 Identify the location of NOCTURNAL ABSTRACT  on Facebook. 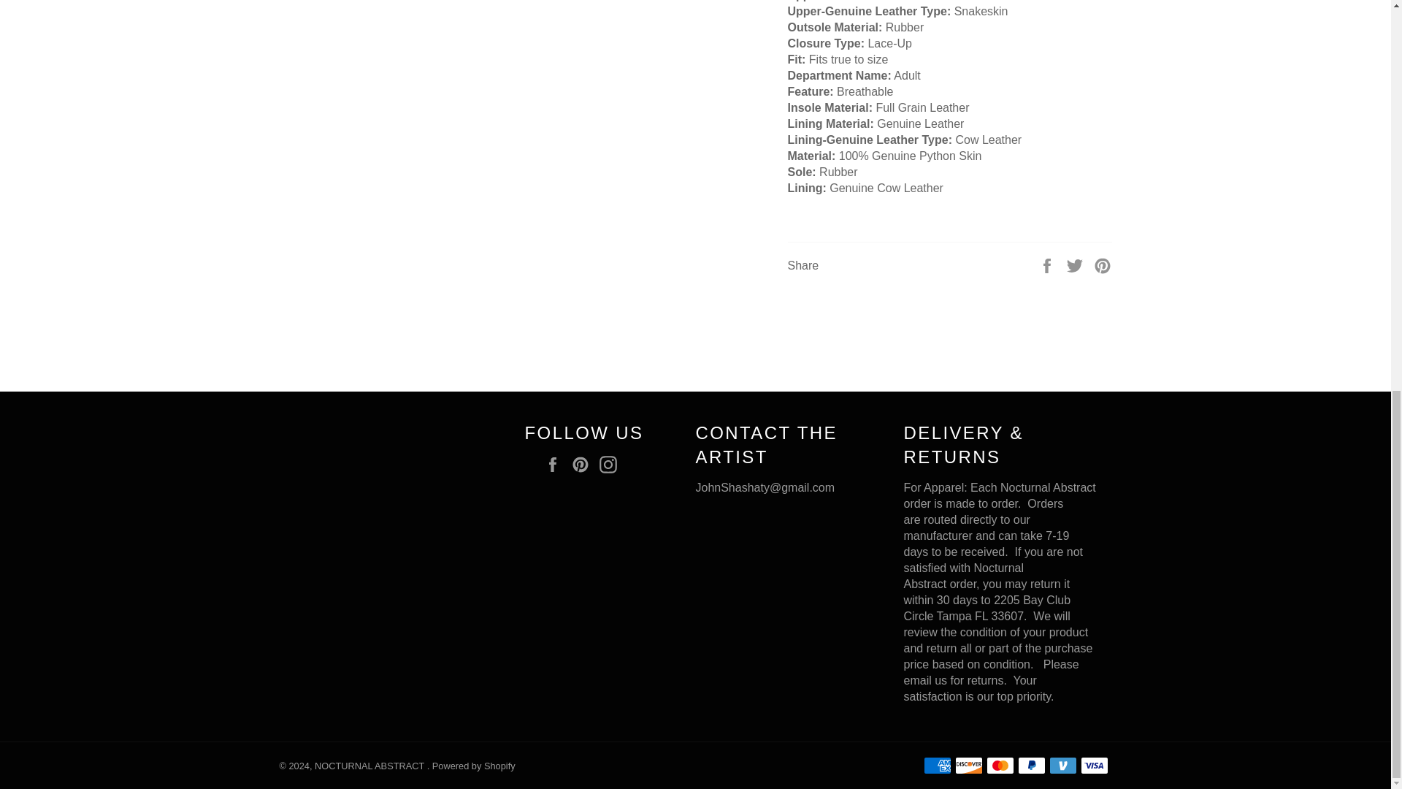
(556, 465).